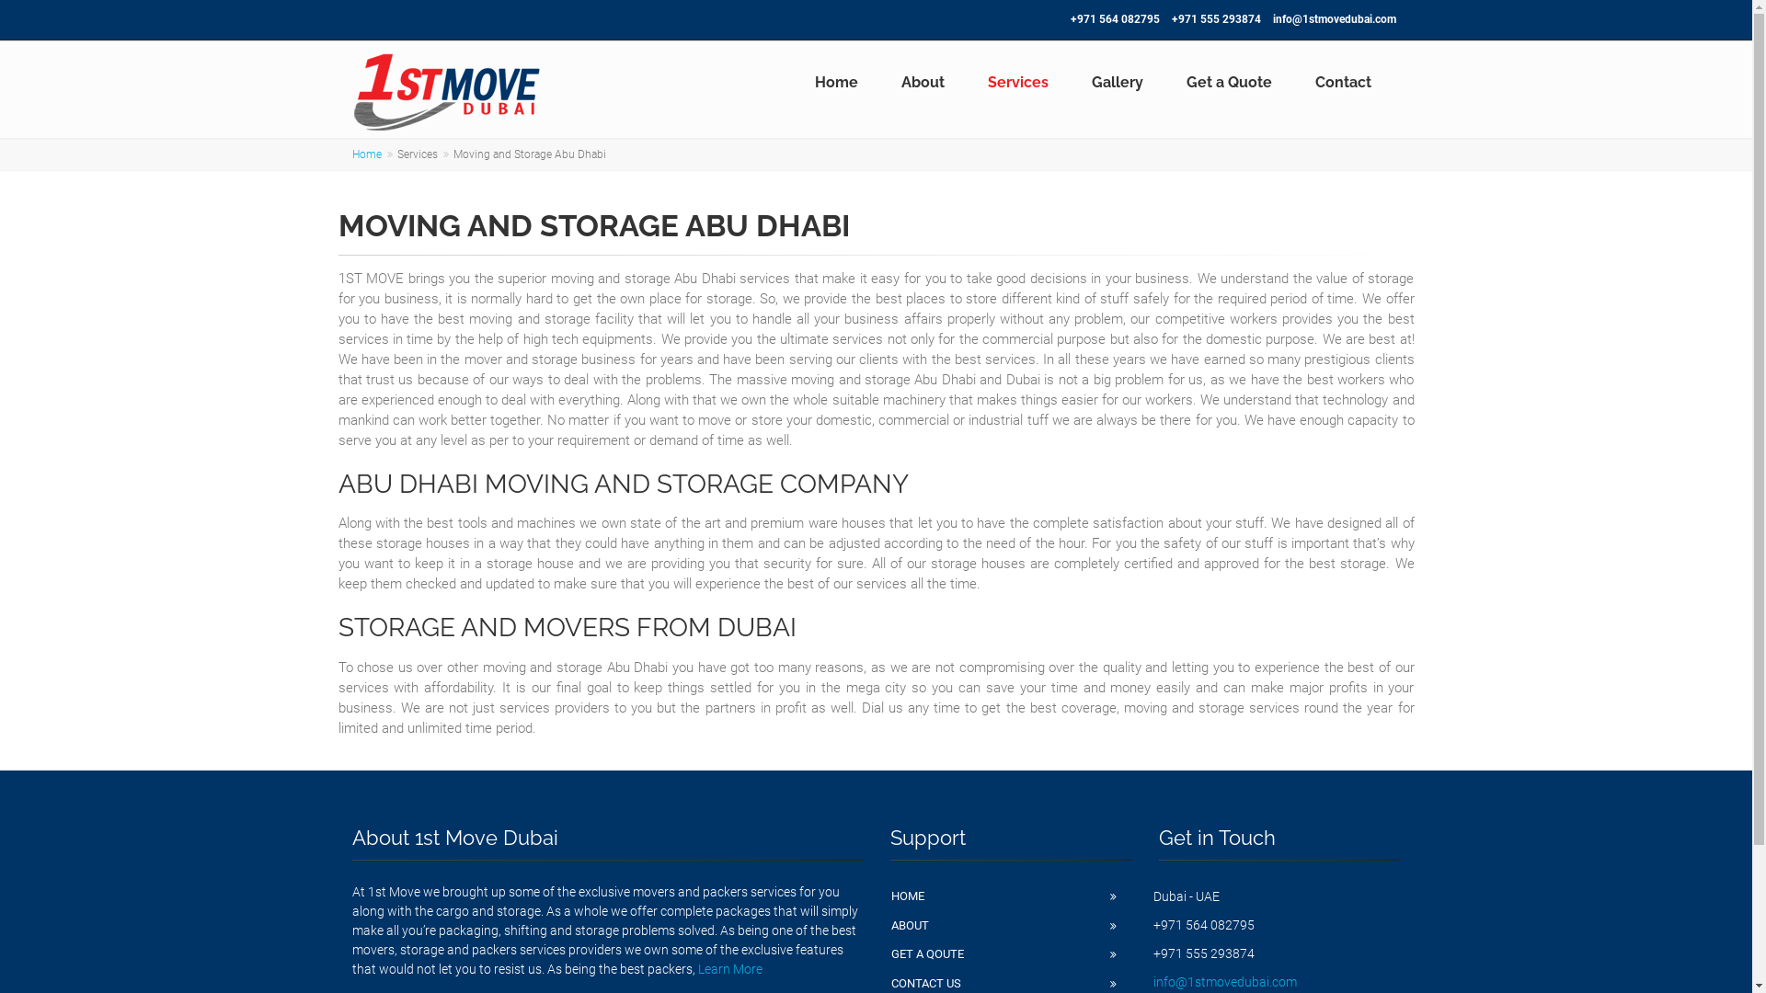 The image size is (1766, 993). Describe the element at coordinates (1225, 982) in the screenshot. I see `info@1stmovedubai.com` at that location.